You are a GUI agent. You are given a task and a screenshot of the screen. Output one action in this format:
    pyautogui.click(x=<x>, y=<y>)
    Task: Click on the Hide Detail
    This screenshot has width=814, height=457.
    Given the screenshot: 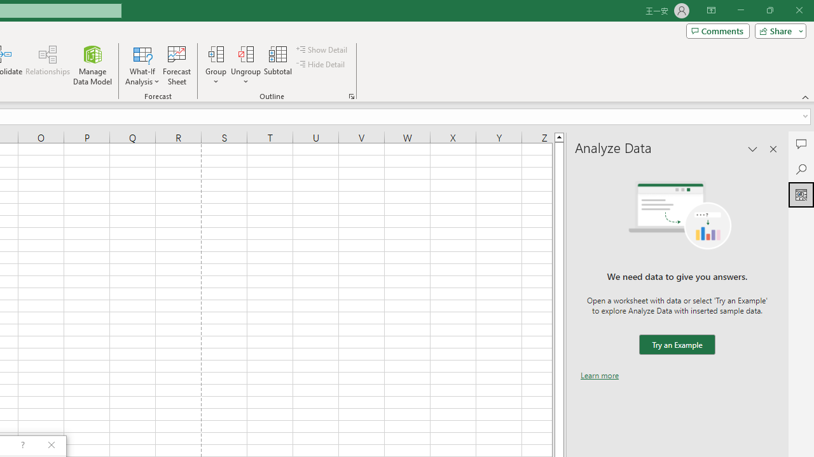 What is the action you would take?
    pyautogui.click(x=322, y=65)
    